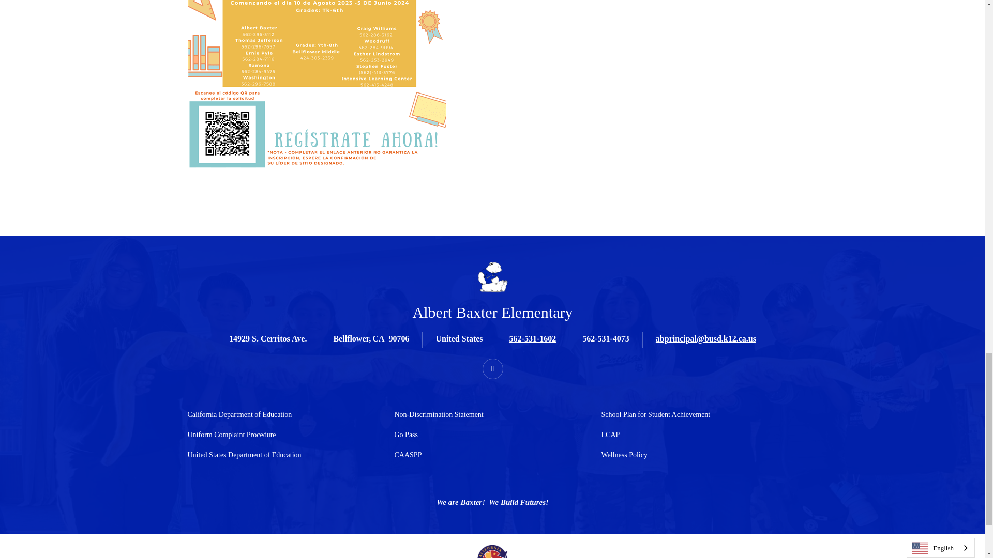 The image size is (993, 558). I want to click on Email, so click(705, 338).